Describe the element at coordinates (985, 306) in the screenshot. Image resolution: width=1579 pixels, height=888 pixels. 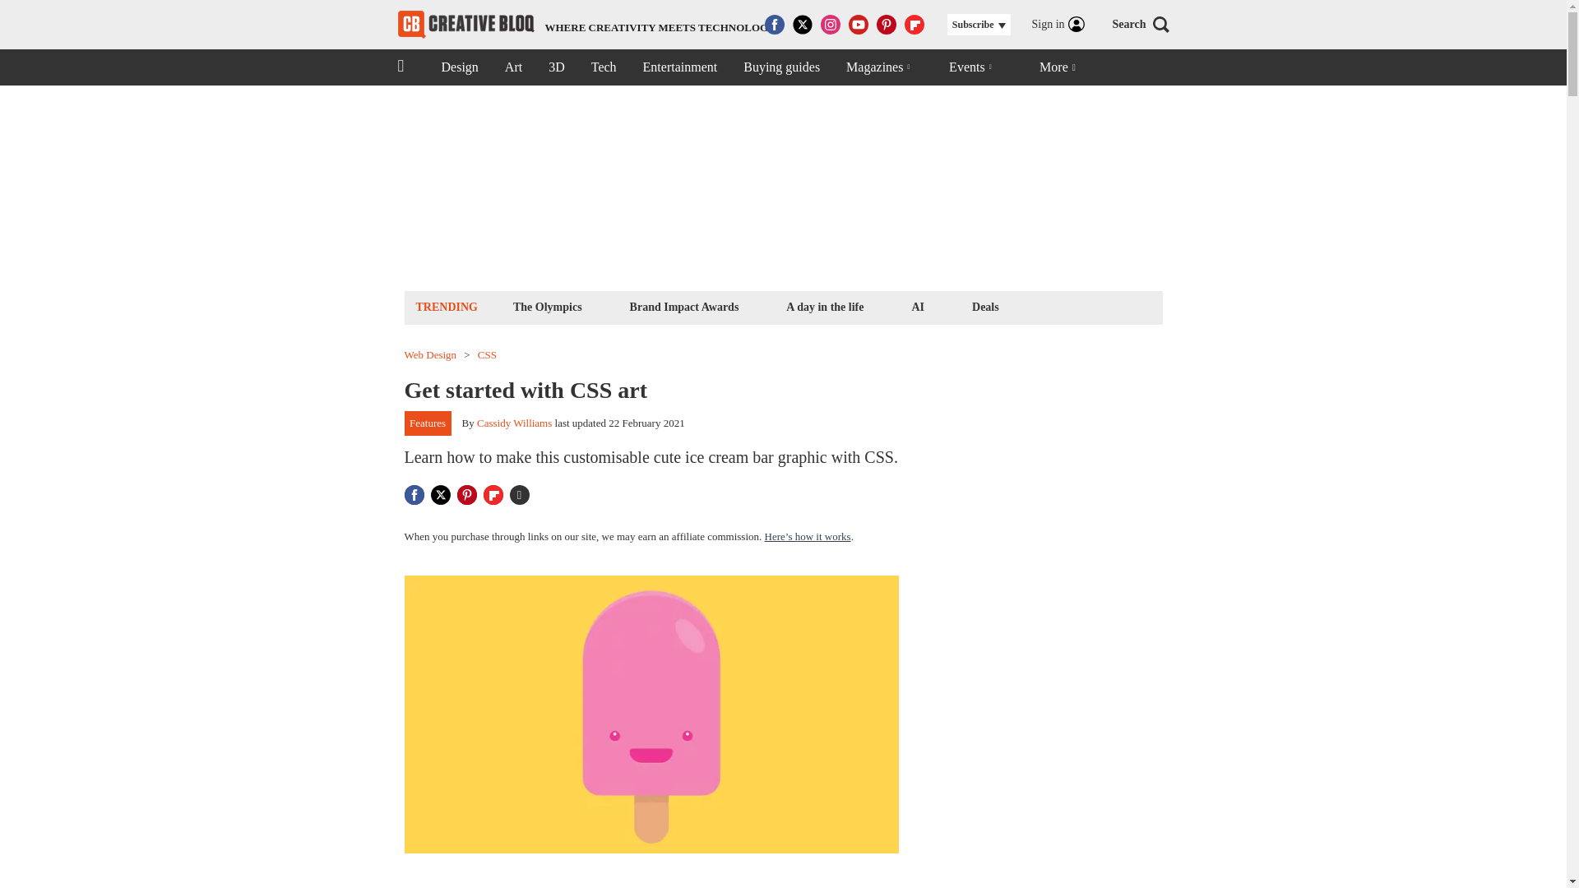
I see `Deals` at that location.